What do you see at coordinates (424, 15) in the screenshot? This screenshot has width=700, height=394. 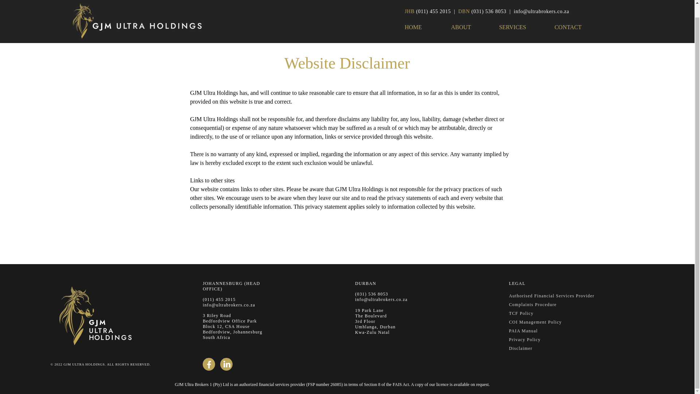 I see `HOME` at bounding box center [424, 15].